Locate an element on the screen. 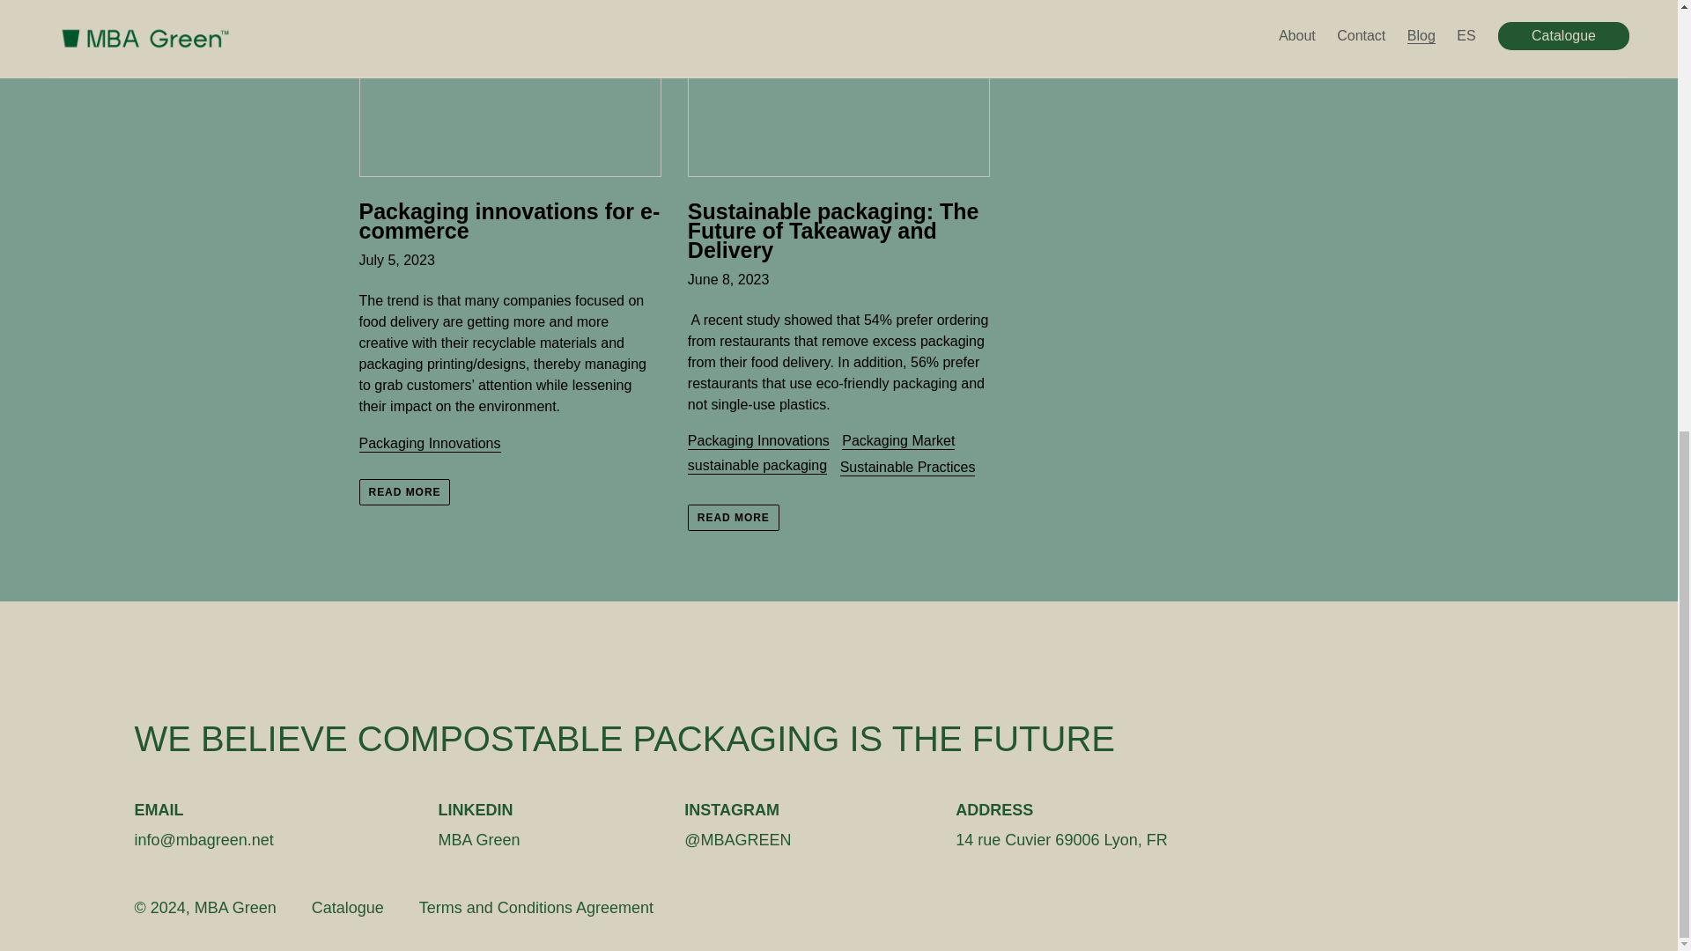 The width and height of the screenshot is (1691, 951). MBA Green is located at coordinates (479, 840).